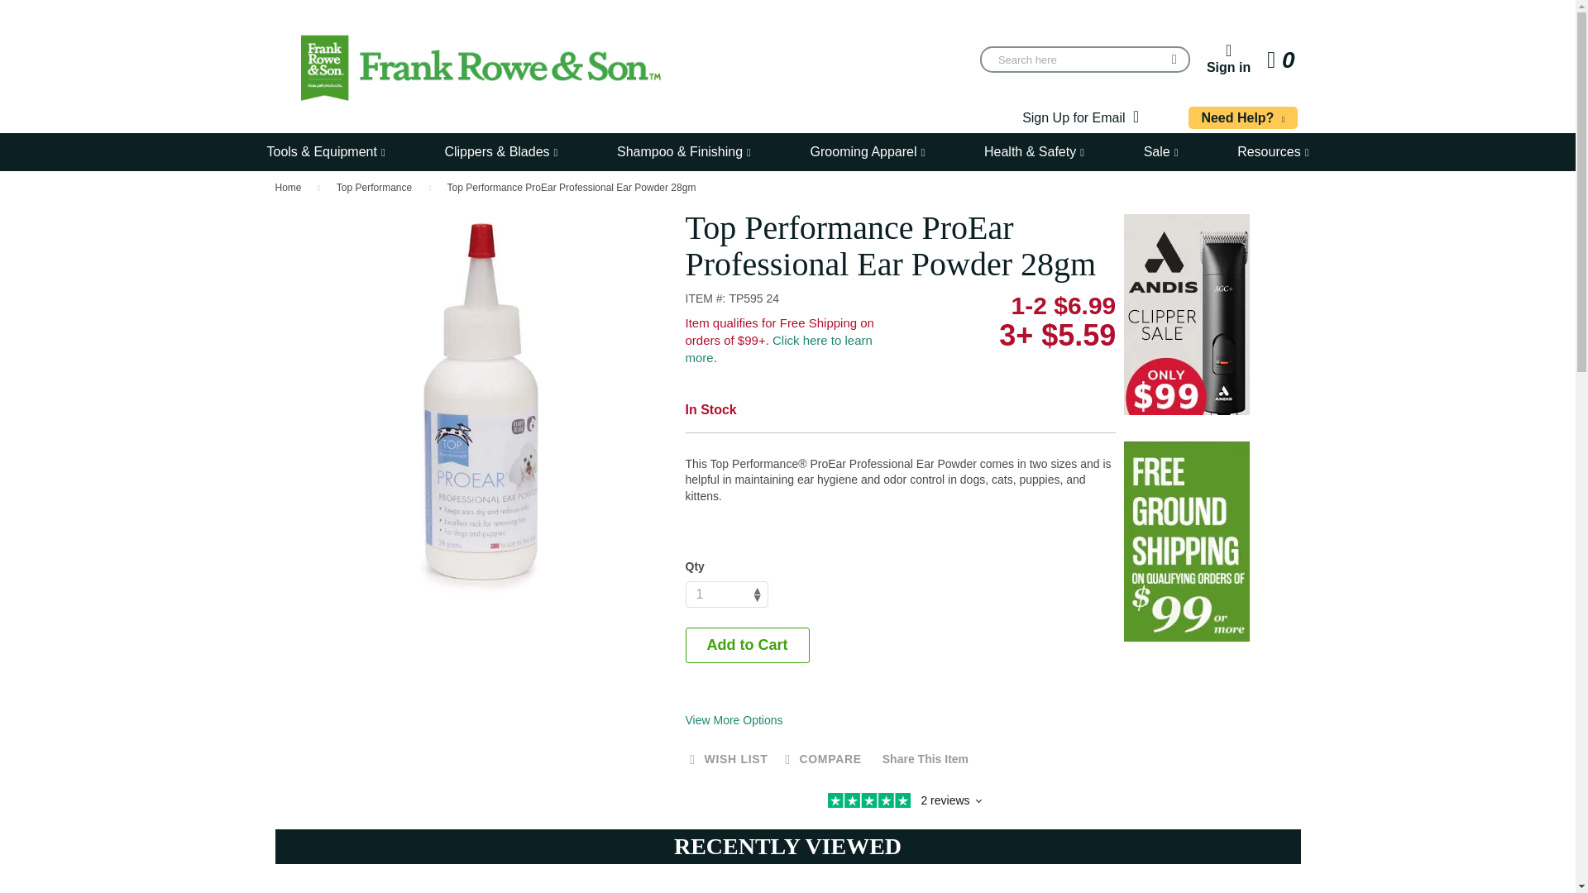 This screenshot has height=893, width=1588. Describe the element at coordinates (900, 802) in the screenshot. I see `Customer reviews powered by Trustpilot` at that location.